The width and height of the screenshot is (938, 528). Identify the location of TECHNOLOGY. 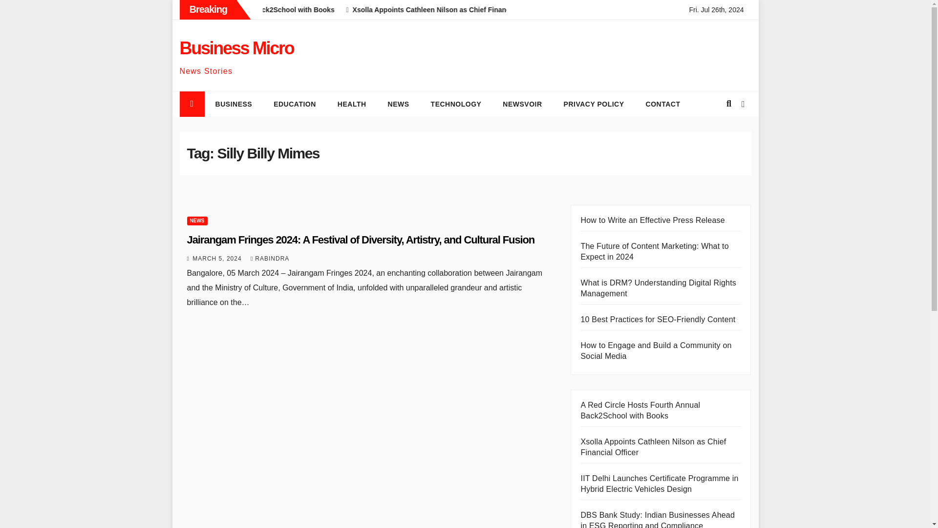
(456, 104).